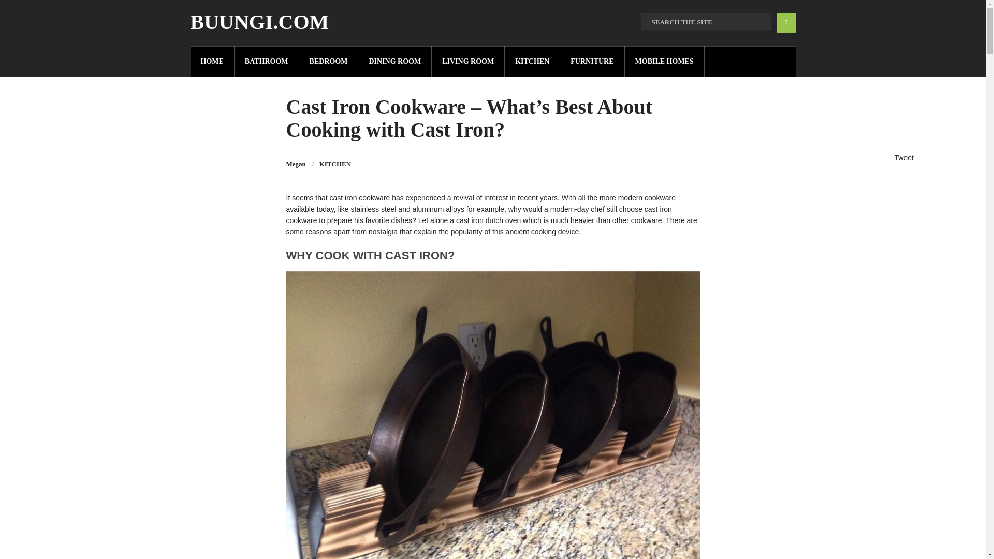 The height and width of the screenshot is (559, 994). What do you see at coordinates (468, 61) in the screenshot?
I see `LIVING ROOM` at bounding box center [468, 61].